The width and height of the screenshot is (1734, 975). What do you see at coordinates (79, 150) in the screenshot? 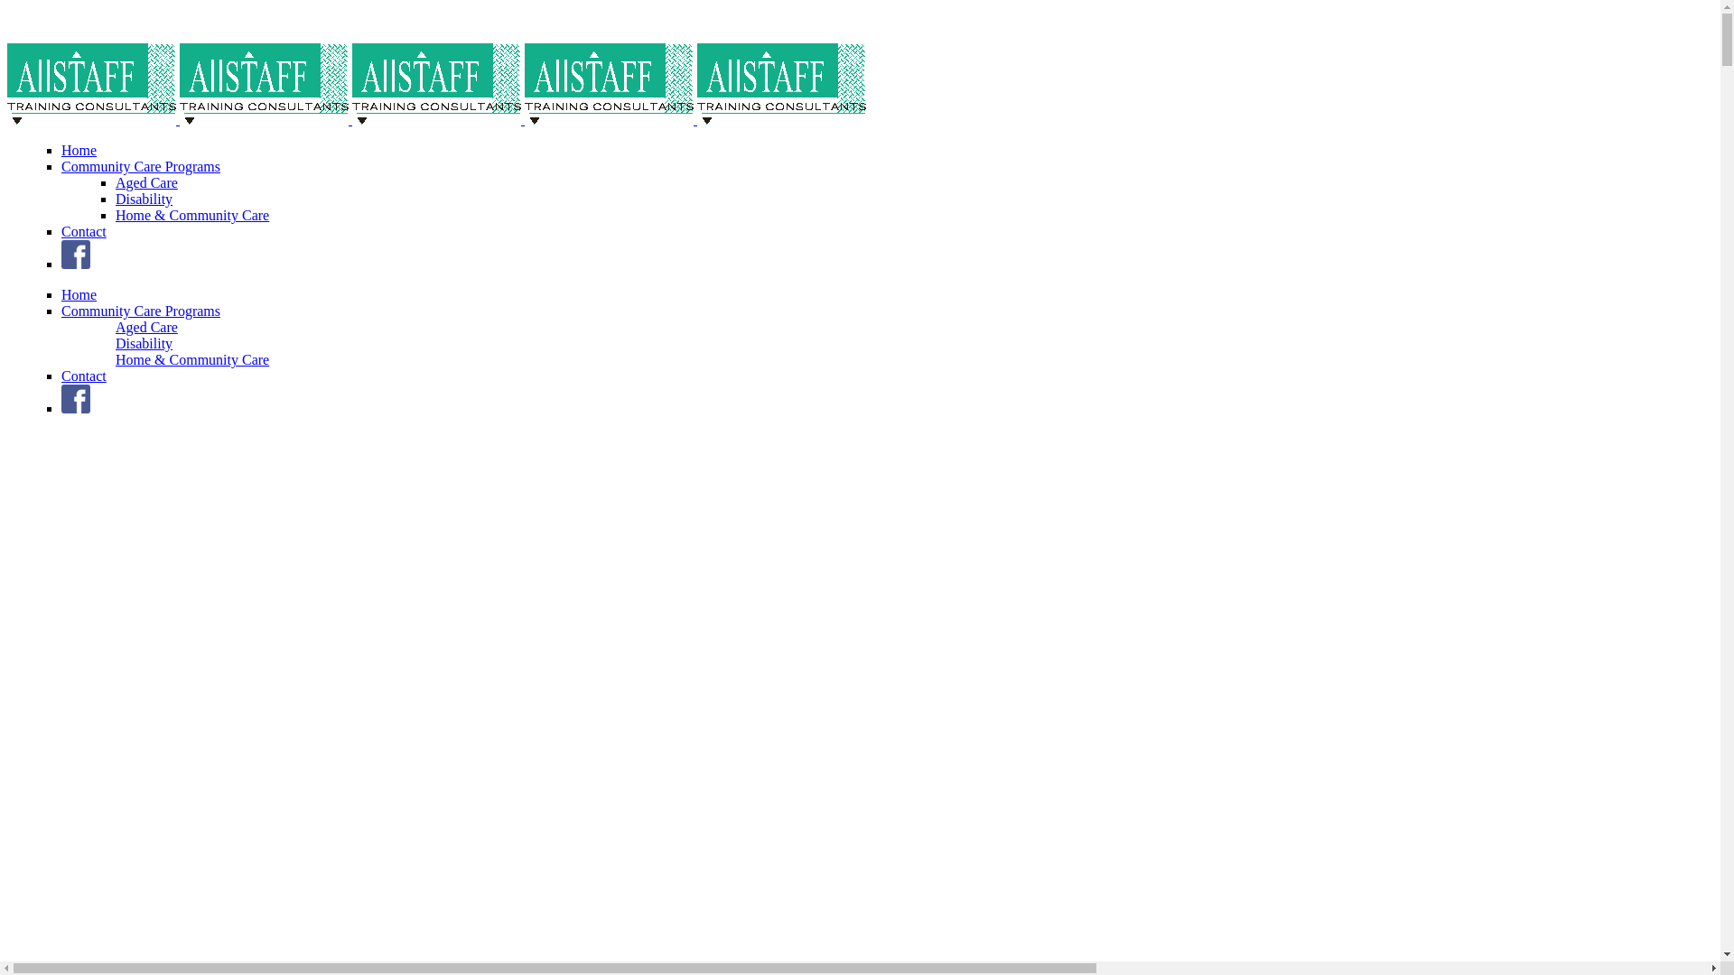
I see `Home` at bounding box center [79, 150].